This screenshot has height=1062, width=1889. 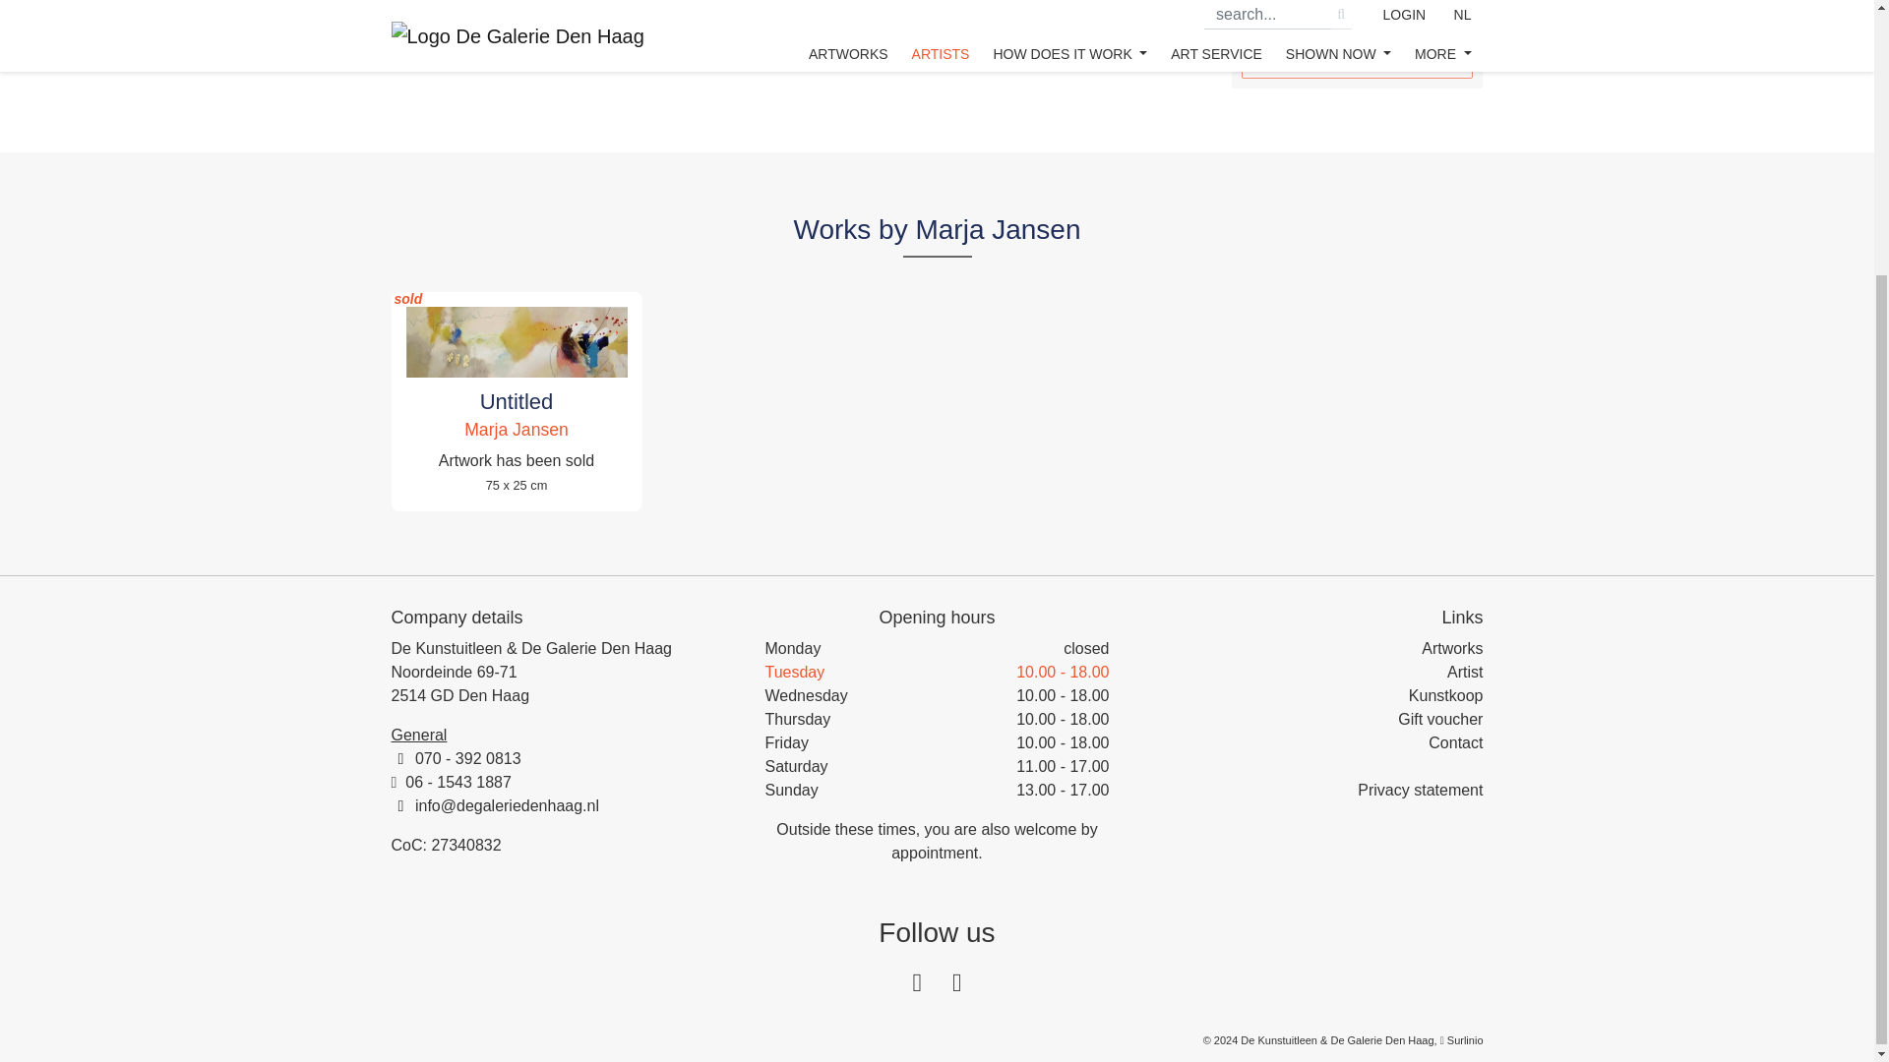 What do you see at coordinates (1452, 649) in the screenshot?
I see `Artworks` at bounding box center [1452, 649].